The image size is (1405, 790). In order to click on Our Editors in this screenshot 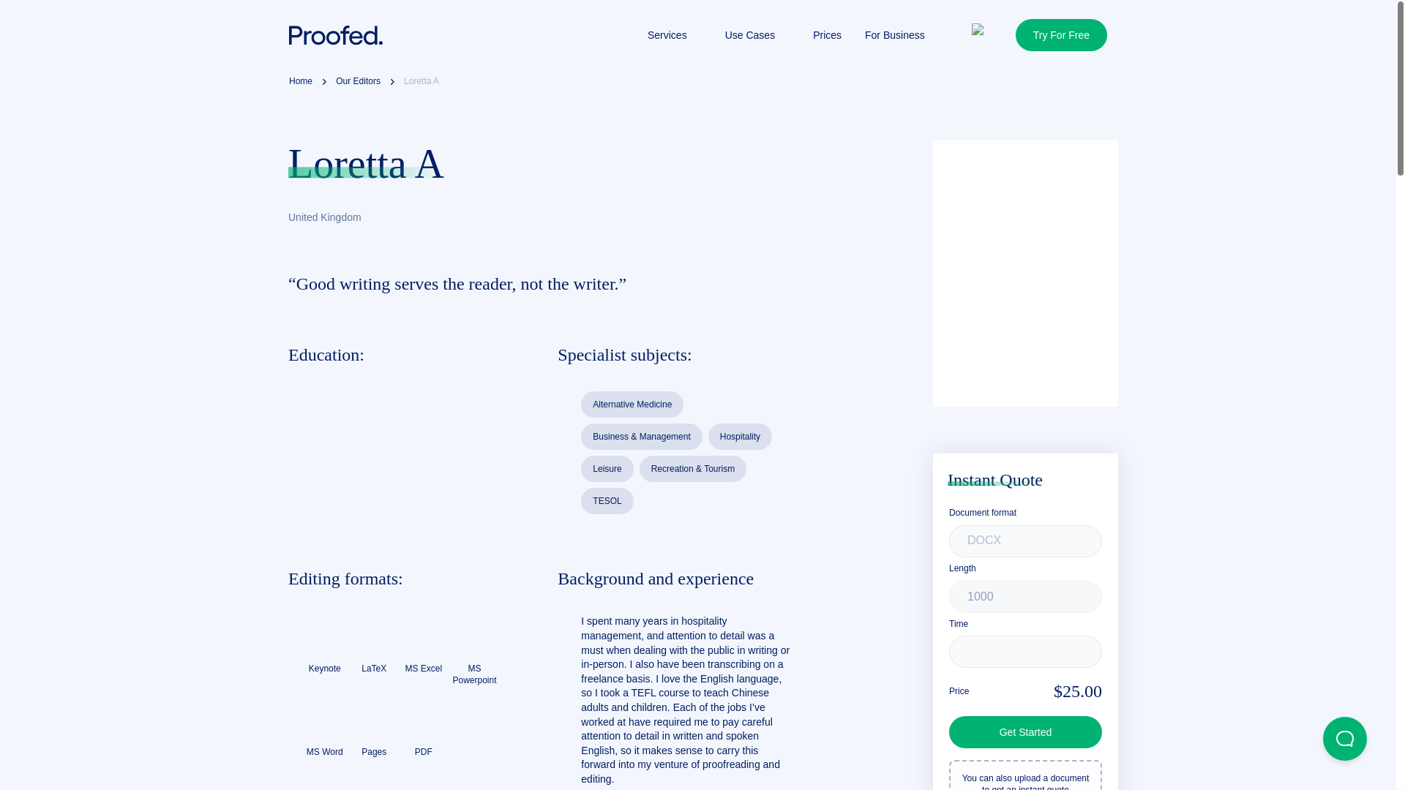, I will do `click(358, 82)`.